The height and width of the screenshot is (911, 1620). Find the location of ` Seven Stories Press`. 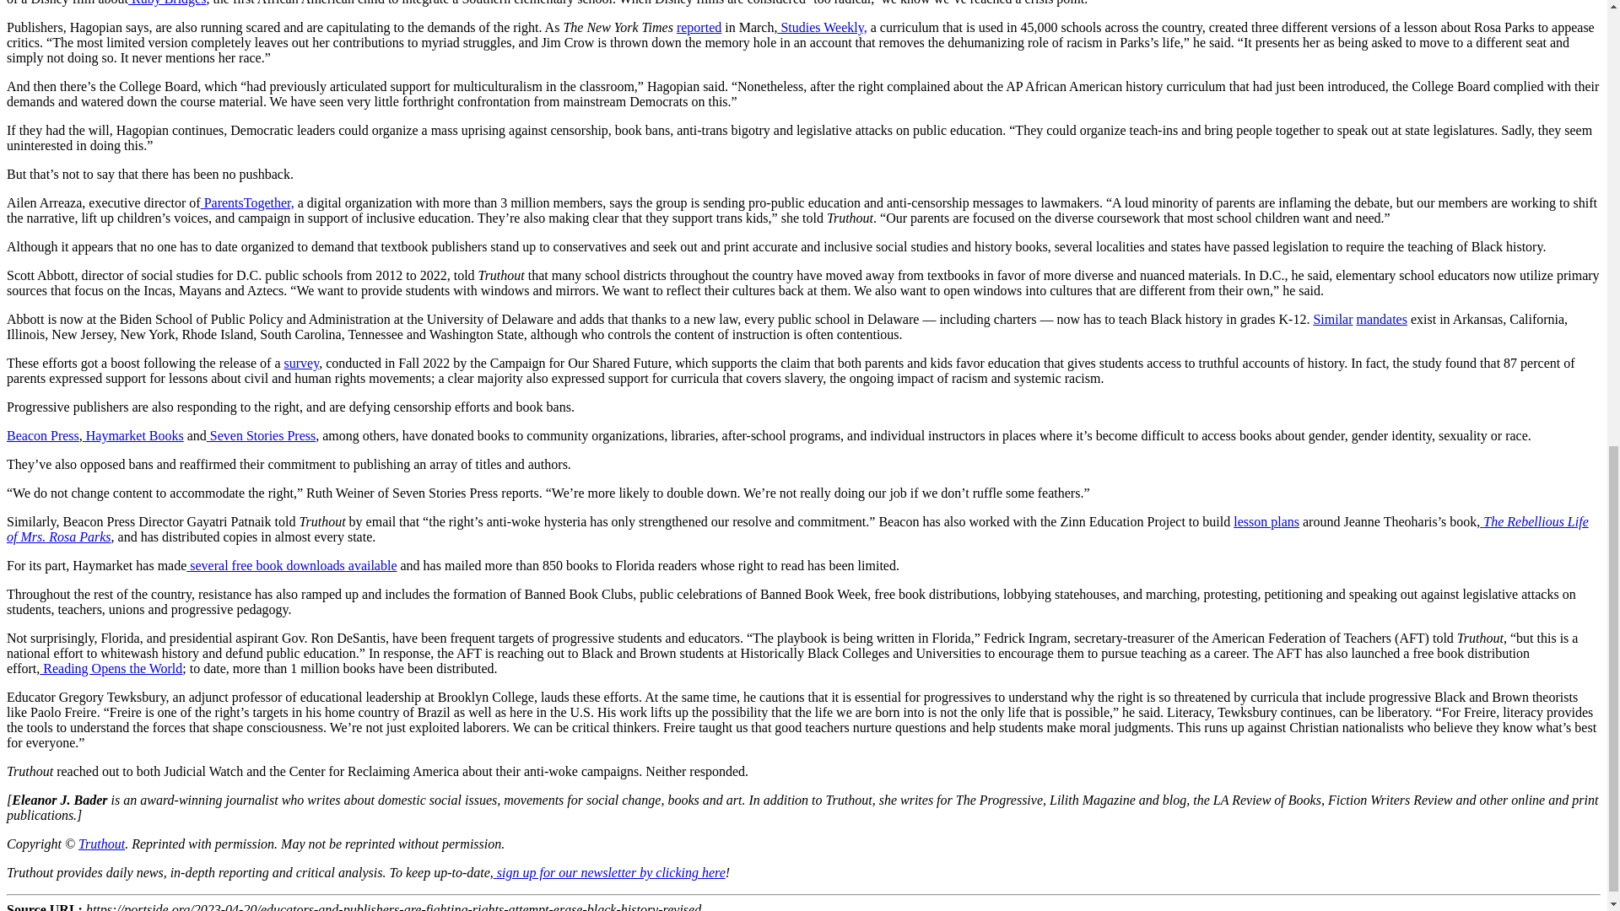

 Seven Stories Press is located at coordinates (262, 435).